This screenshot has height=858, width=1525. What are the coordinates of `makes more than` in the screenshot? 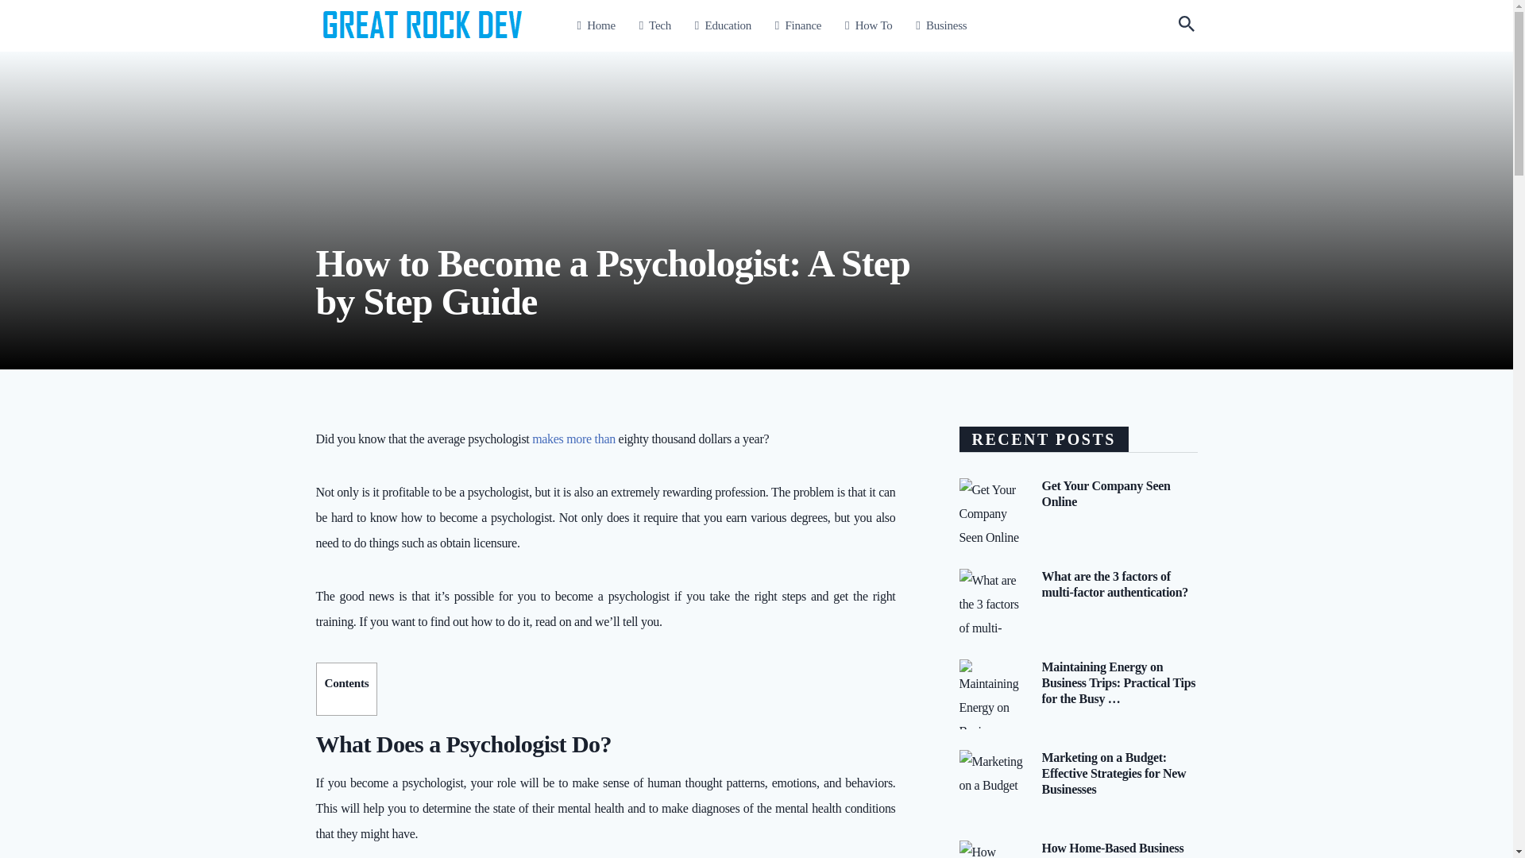 It's located at (573, 439).